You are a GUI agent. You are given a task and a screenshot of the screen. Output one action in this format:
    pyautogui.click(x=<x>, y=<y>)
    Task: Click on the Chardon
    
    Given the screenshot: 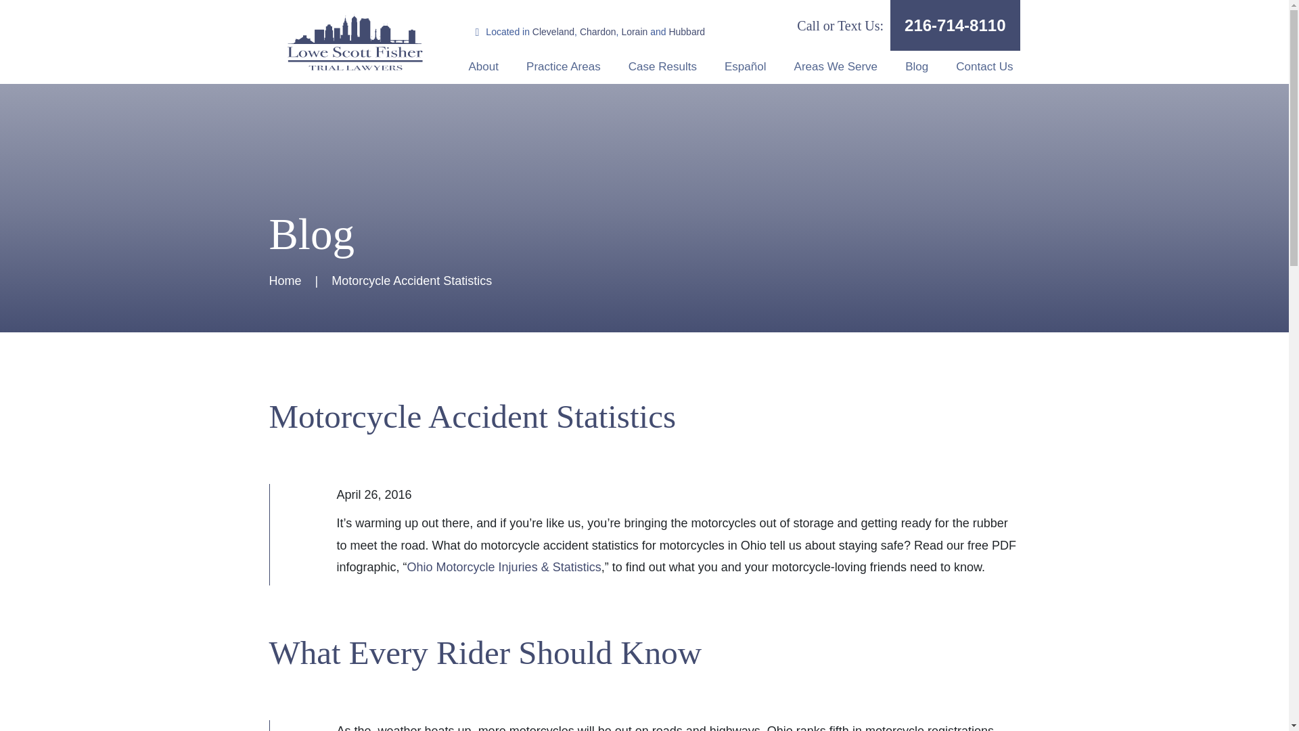 What is the action you would take?
    pyautogui.click(x=597, y=31)
    